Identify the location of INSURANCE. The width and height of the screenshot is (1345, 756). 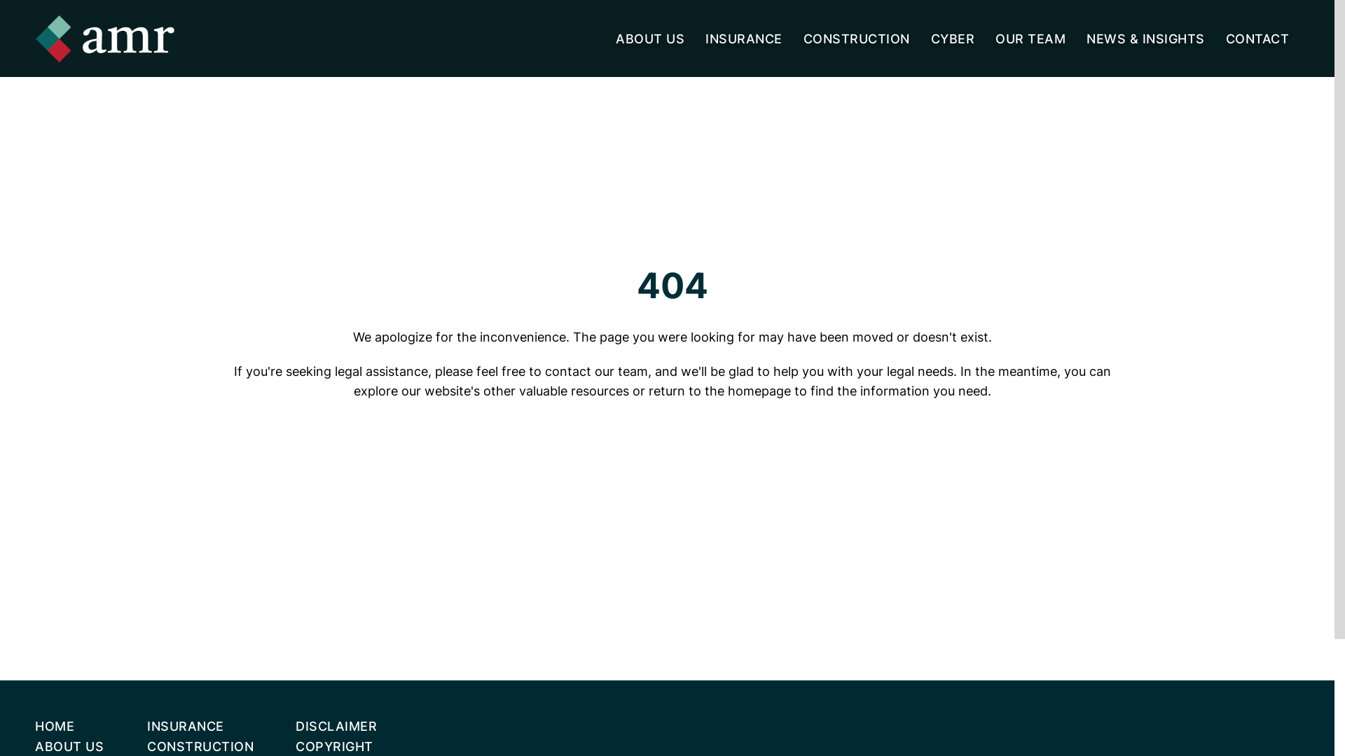
(744, 38).